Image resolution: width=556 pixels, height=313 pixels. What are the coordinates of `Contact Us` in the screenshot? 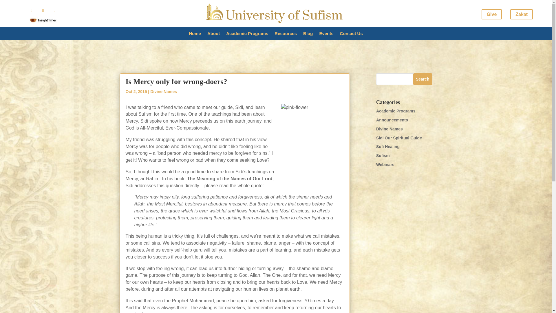 It's located at (351, 35).